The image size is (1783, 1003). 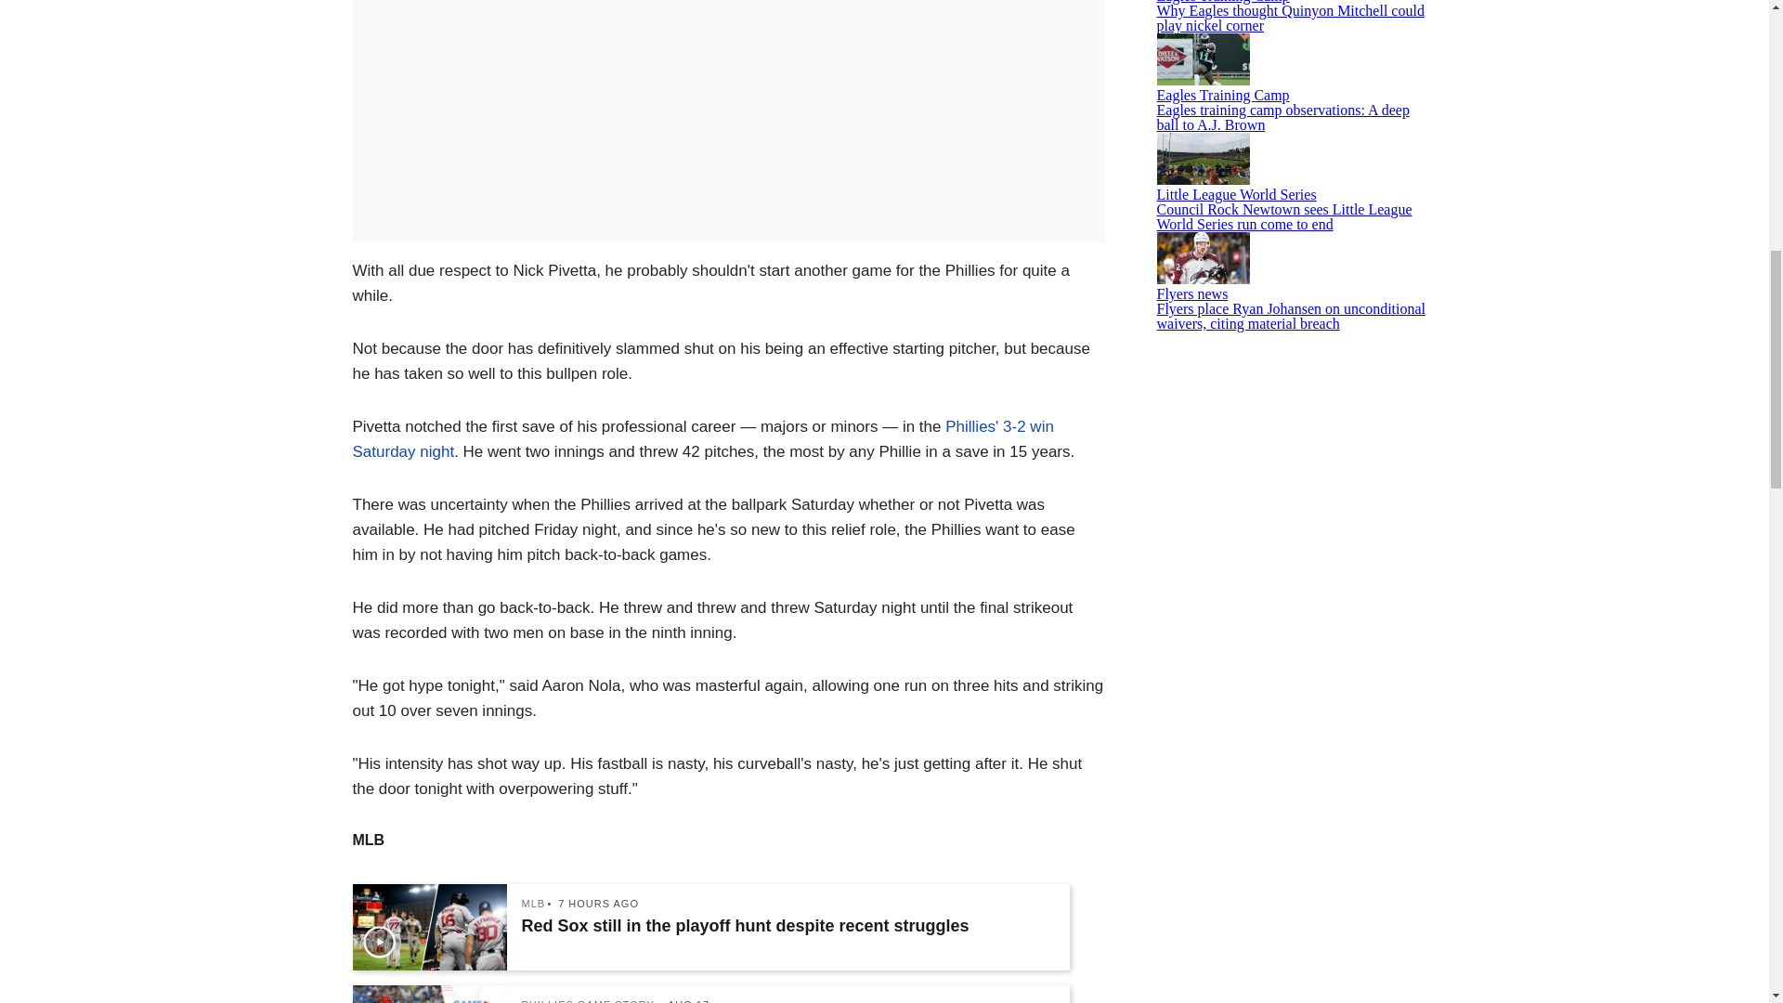 I want to click on Red Sox still in the playoff hunt despite recent struggles, so click(x=787, y=925).